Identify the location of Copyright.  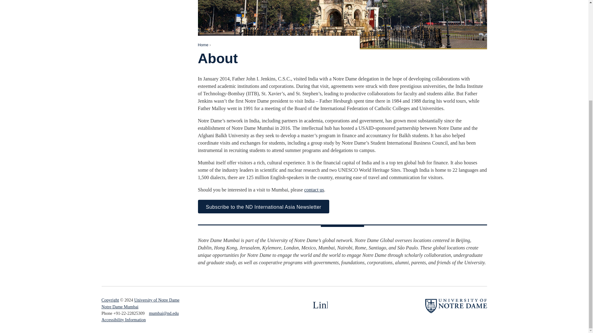
(110, 300).